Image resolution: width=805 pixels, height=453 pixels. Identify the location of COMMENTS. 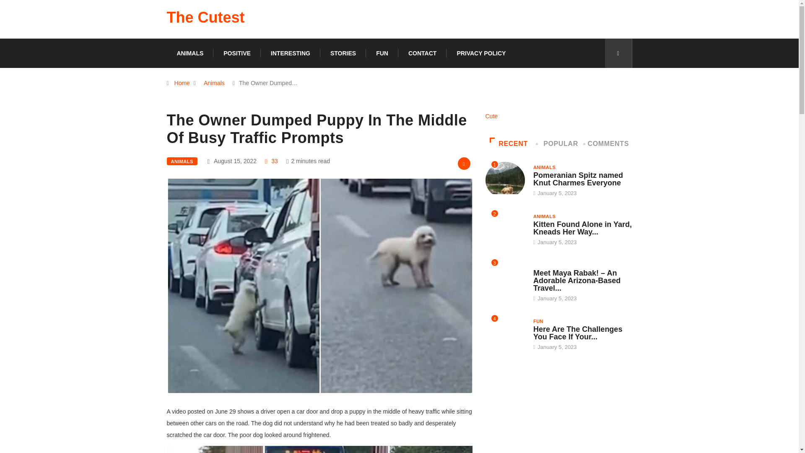
(608, 143).